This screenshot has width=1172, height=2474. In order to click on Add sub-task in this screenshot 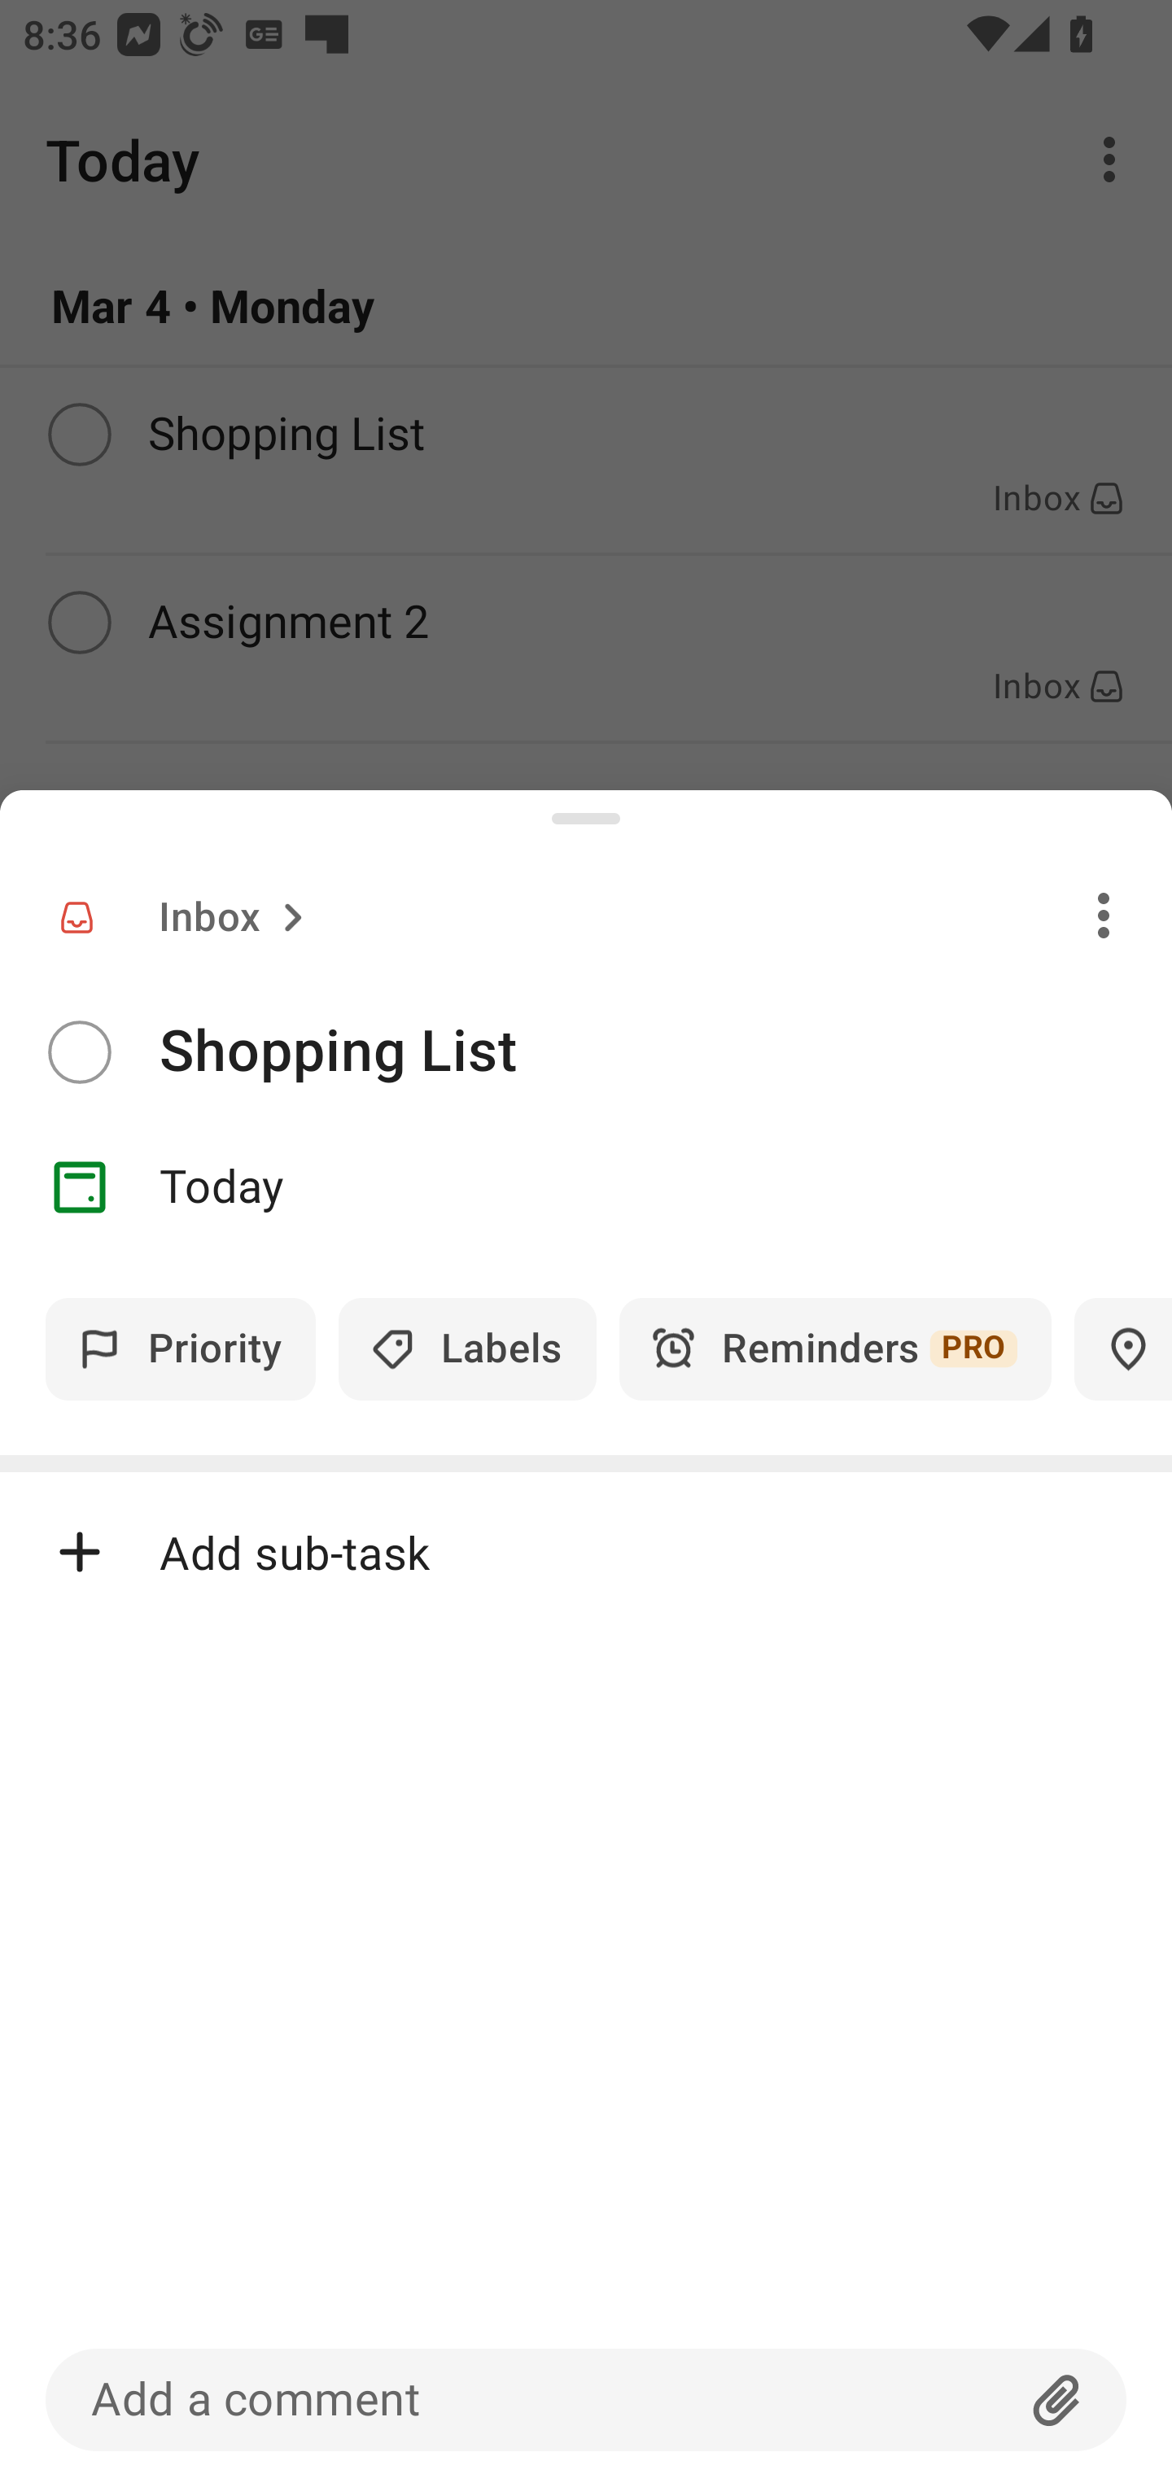, I will do `click(586, 1553)`.